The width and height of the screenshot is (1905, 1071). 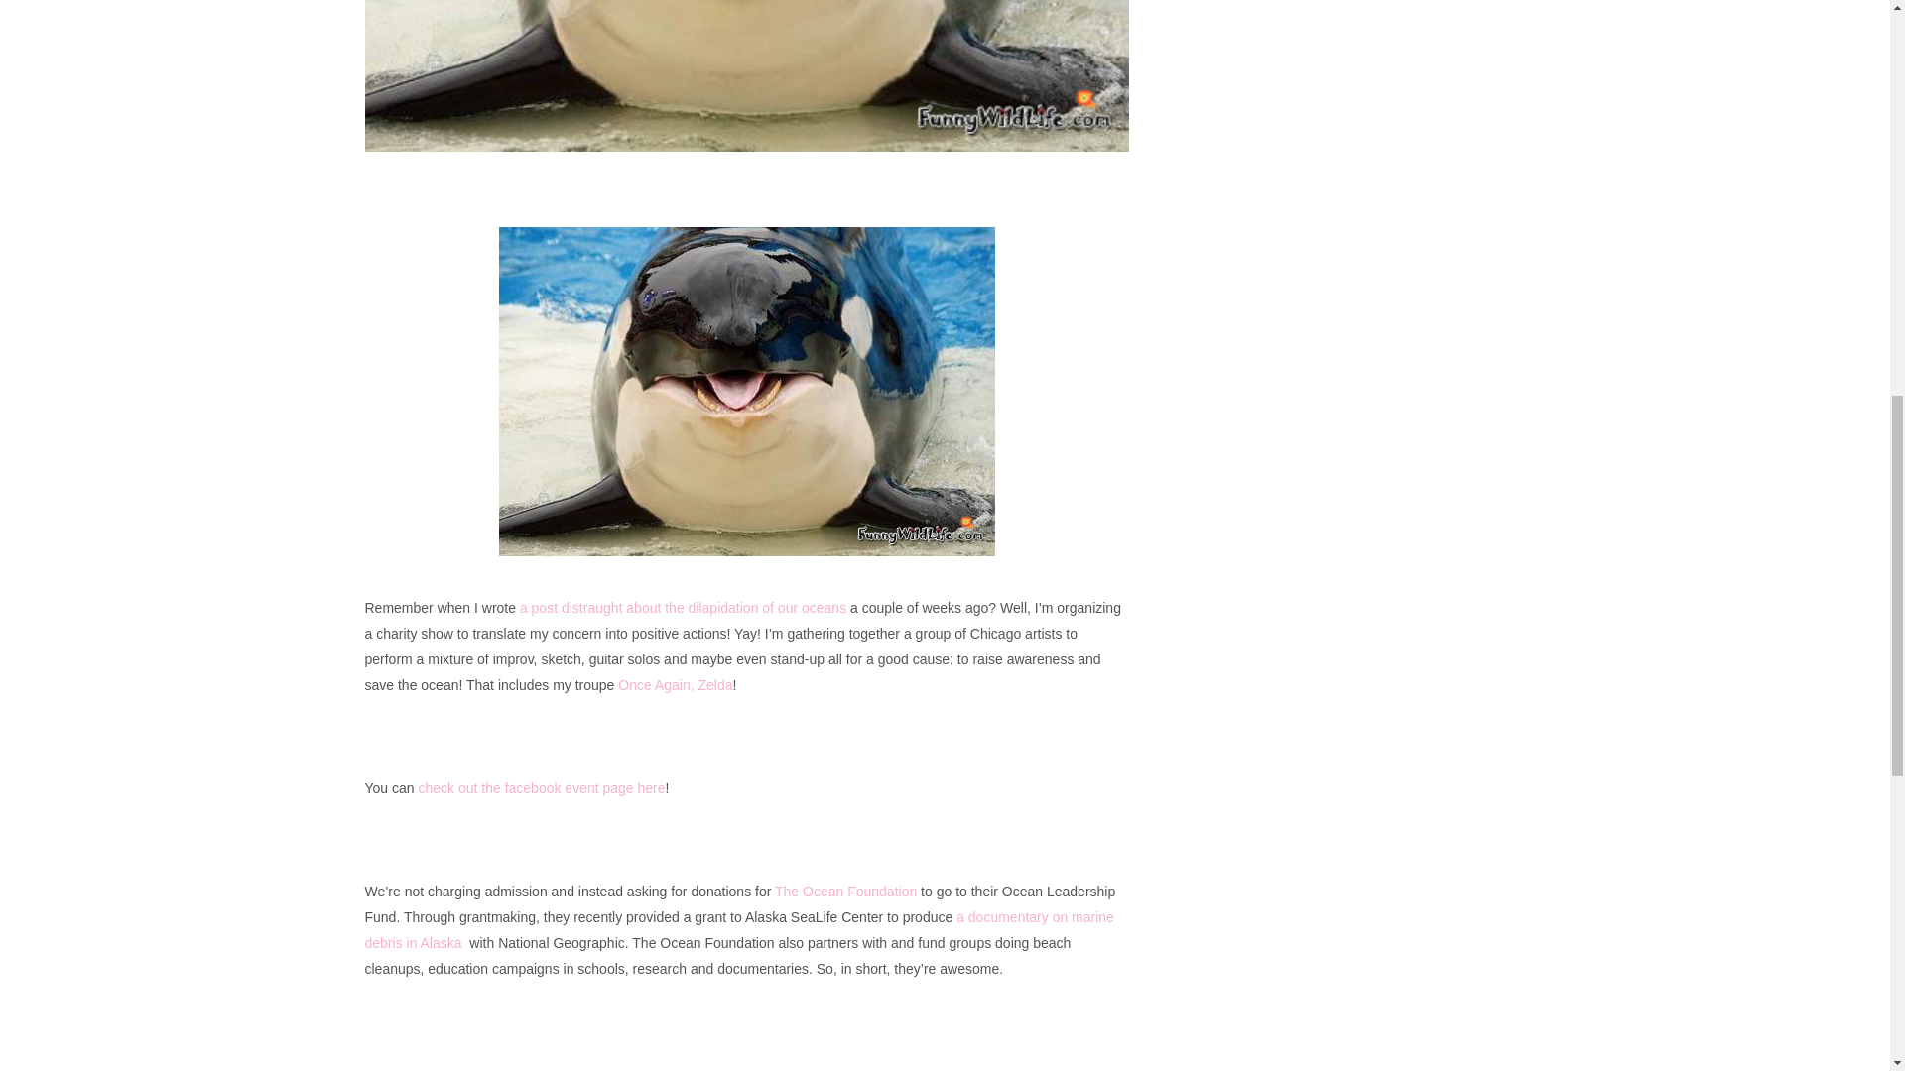 What do you see at coordinates (541, 788) in the screenshot?
I see `check out the facebook event page here` at bounding box center [541, 788].